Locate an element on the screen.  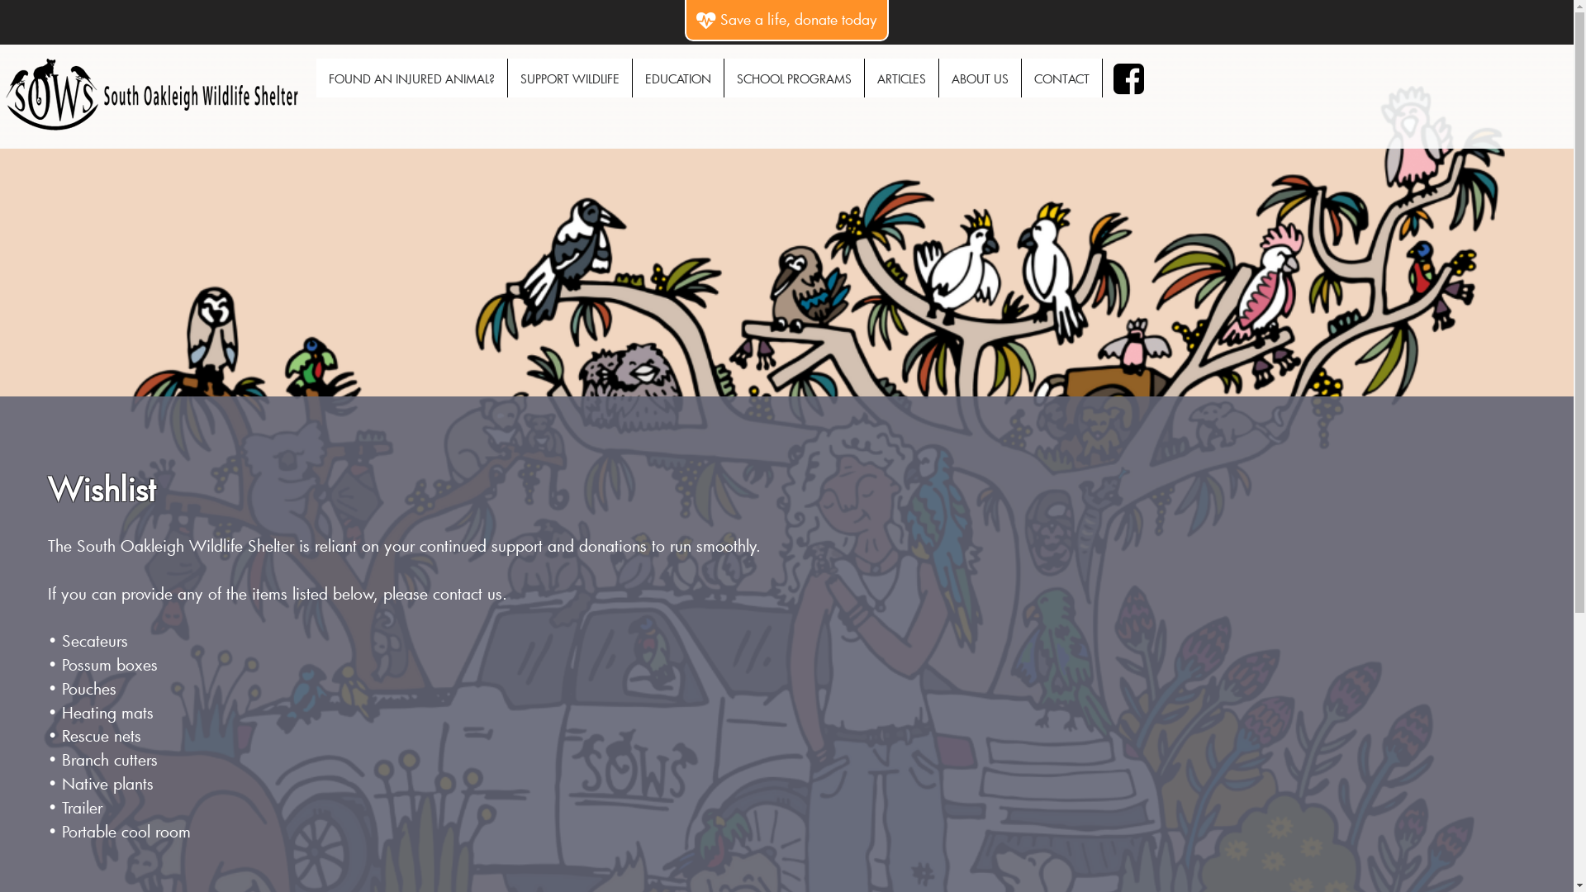
CONTACT is located at coordinates (1062, 78).